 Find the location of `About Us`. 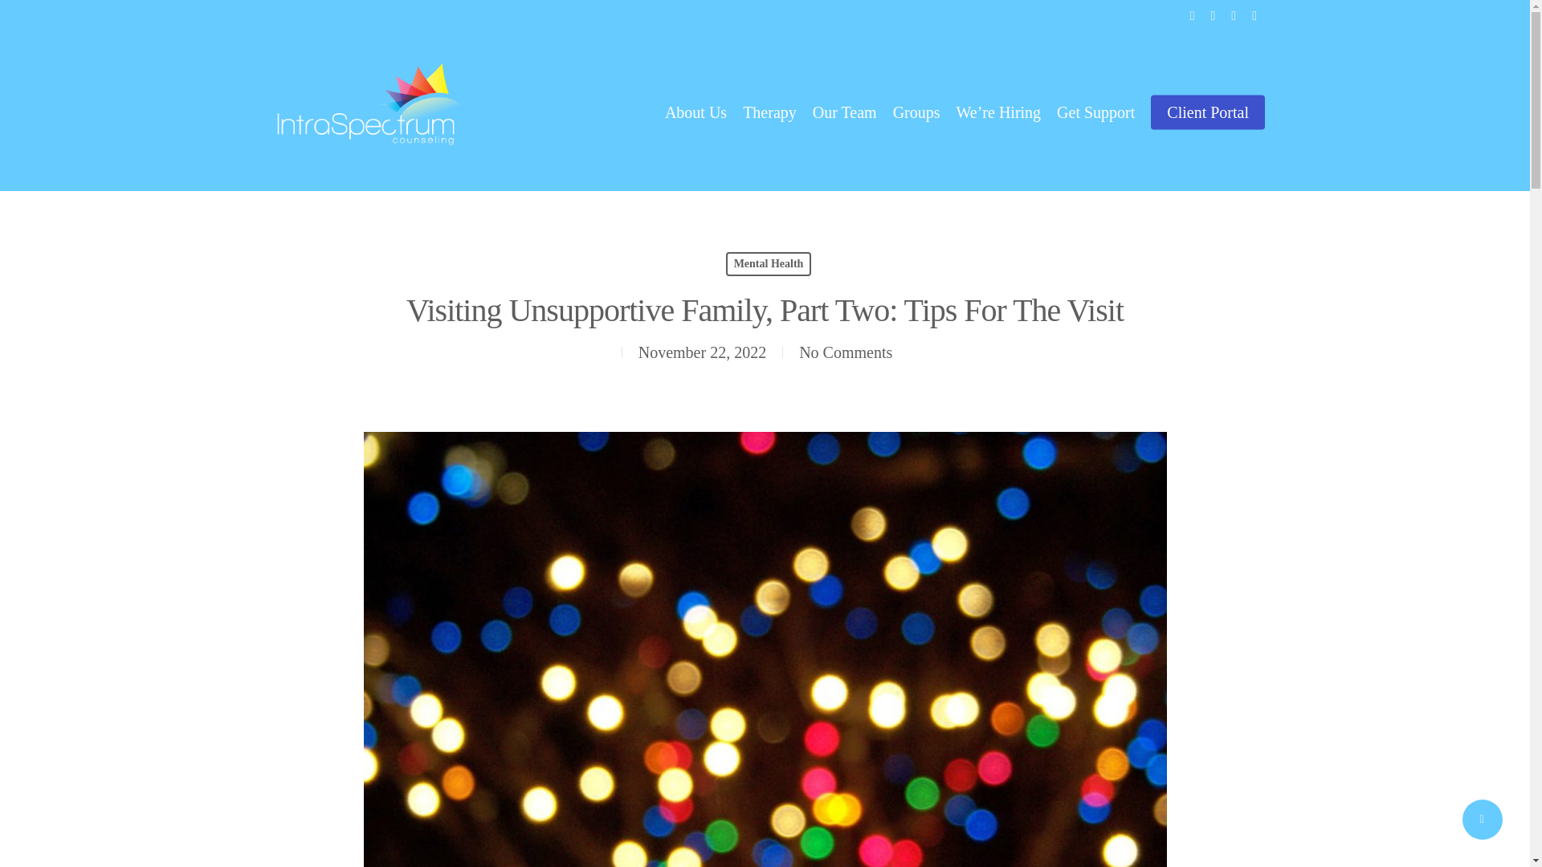

About Us is located at coordinates (696, 112).